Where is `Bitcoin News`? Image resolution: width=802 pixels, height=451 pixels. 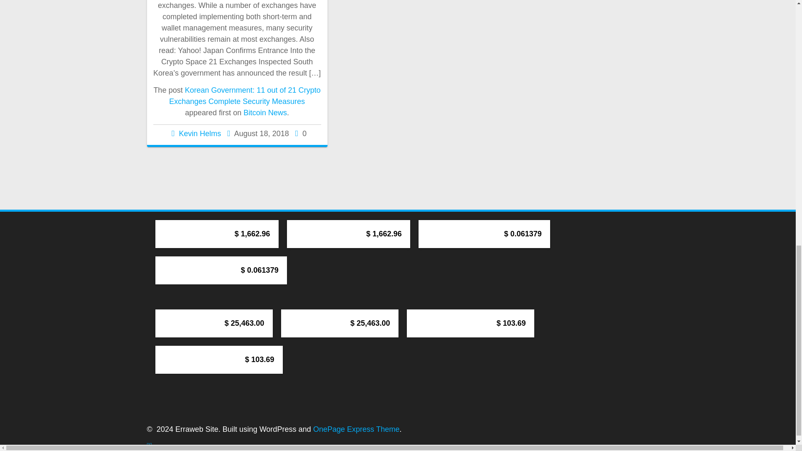
Bitcoin News is located at coordinates (265, 113).